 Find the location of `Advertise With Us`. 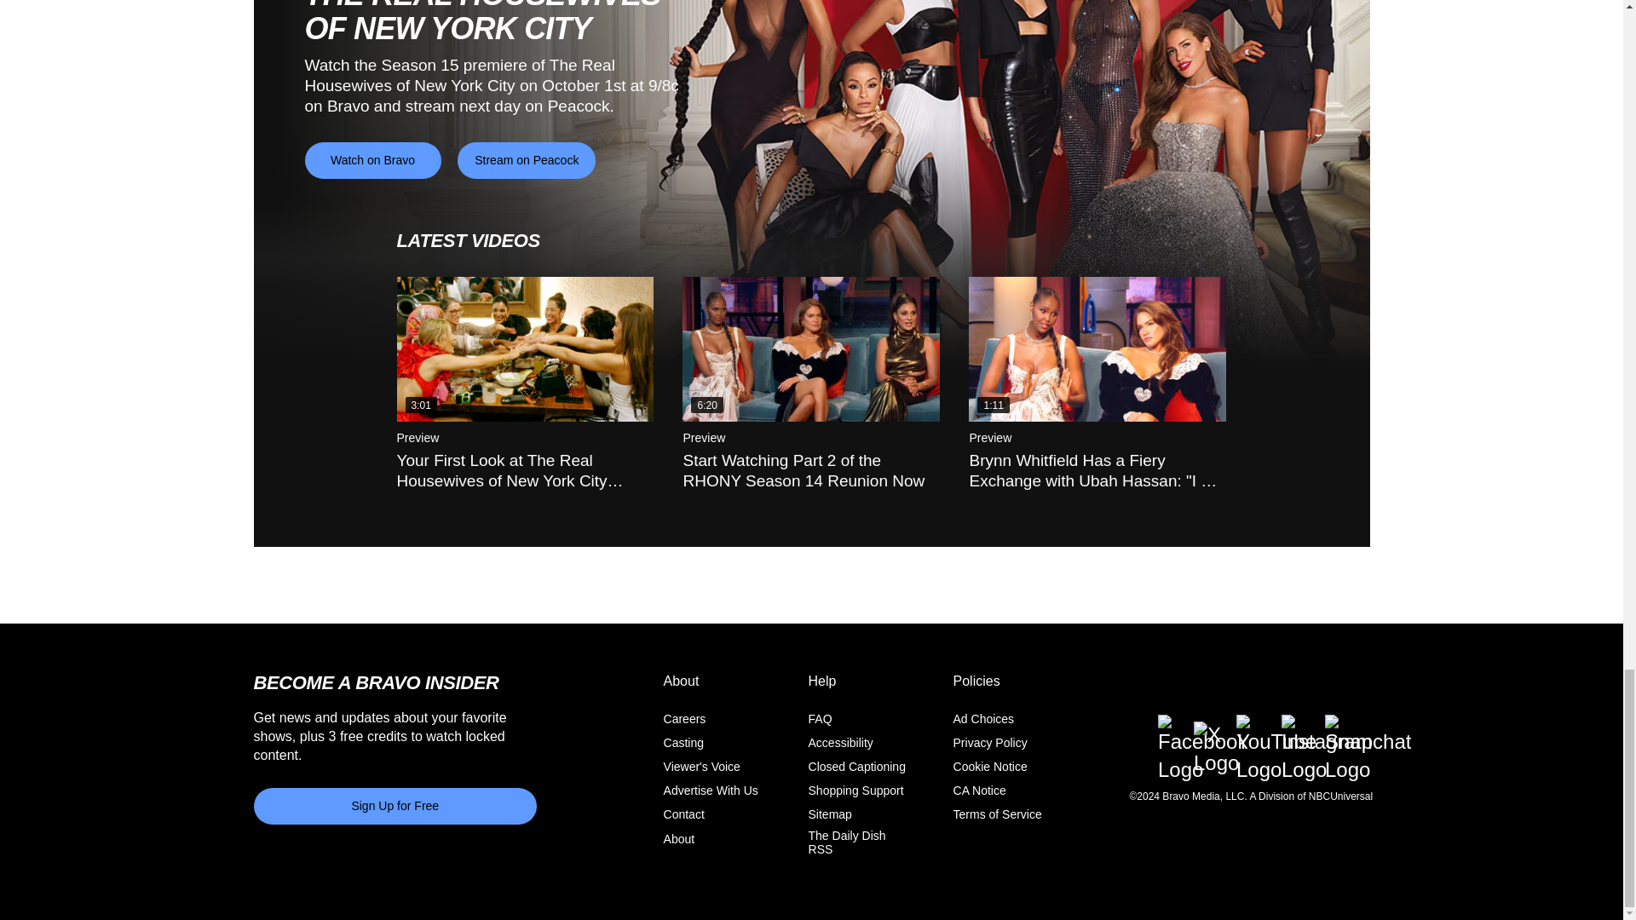

Advertise With Us is located at coordinates (711, 791).